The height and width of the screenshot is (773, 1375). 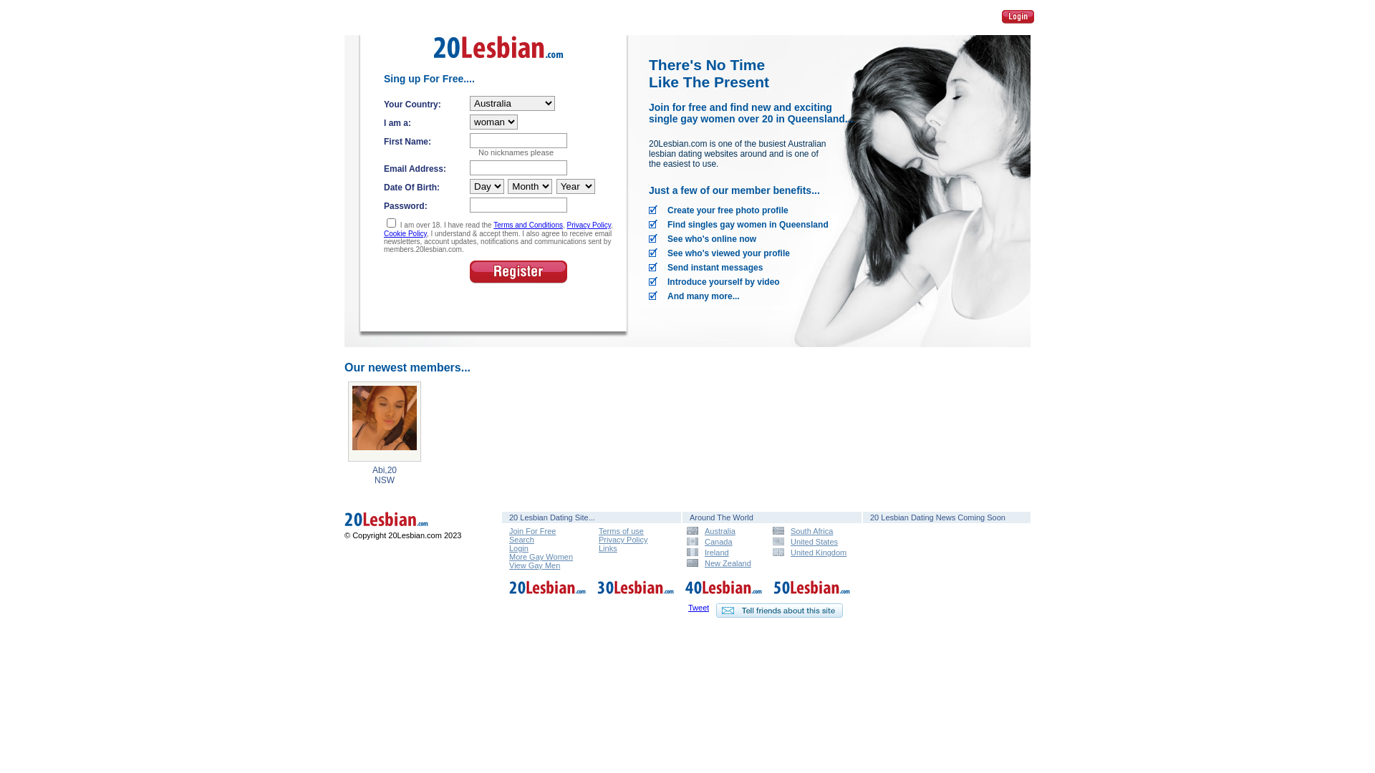 What do you see at coordinates (724, 563) in the screenshot?
I see `New Zealand` at bounding box center [724, 563].